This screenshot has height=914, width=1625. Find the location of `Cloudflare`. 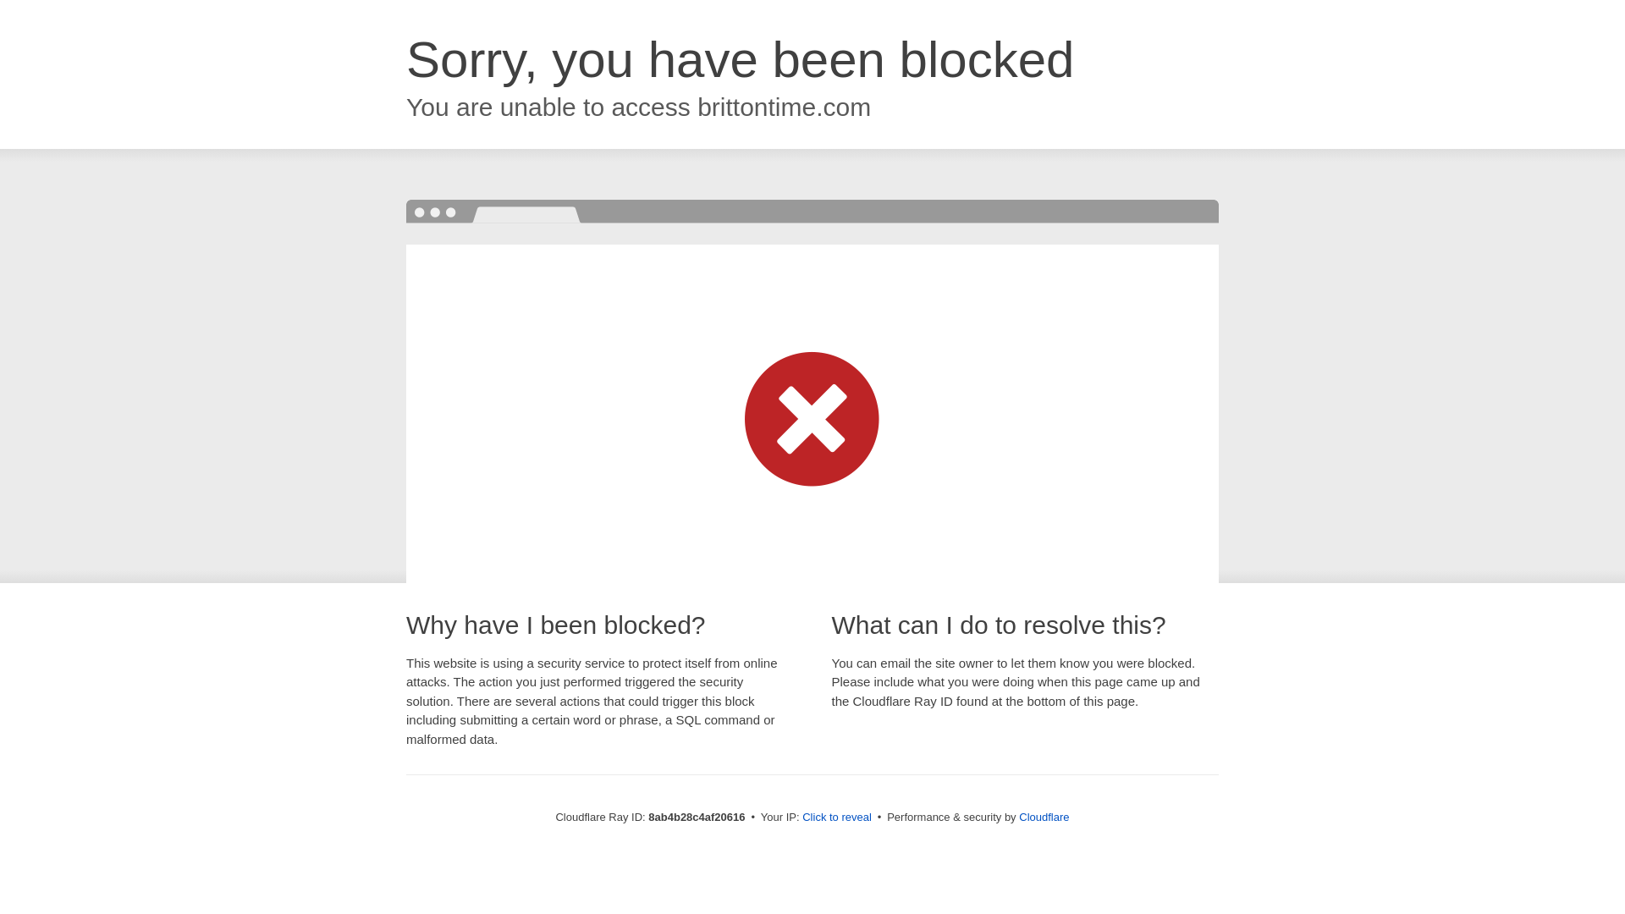

Cloudflare is located at coordinates (1044, 817).